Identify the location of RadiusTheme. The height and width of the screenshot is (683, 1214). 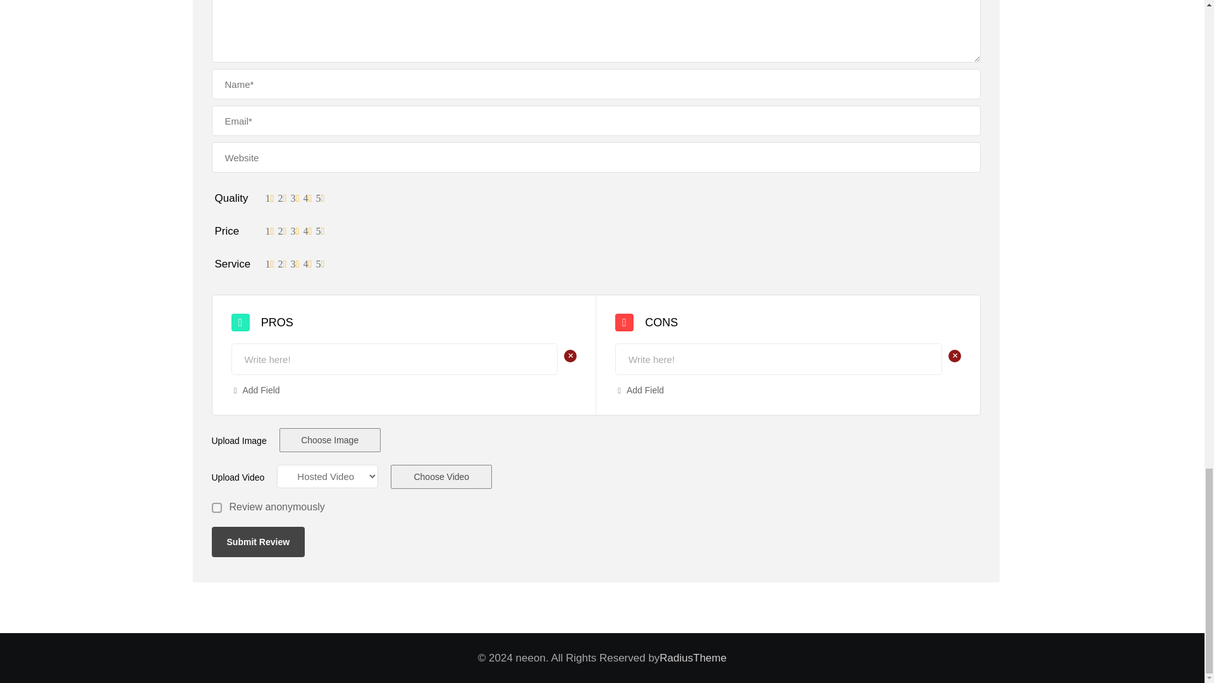
(692, 658).